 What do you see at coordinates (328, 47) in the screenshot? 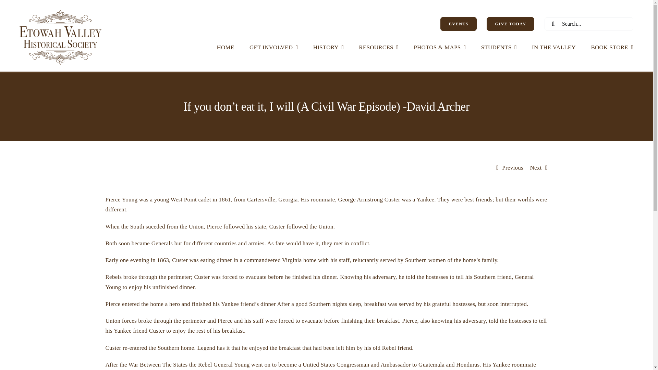
I see `HISTORY` at bounding box center [328, 47].